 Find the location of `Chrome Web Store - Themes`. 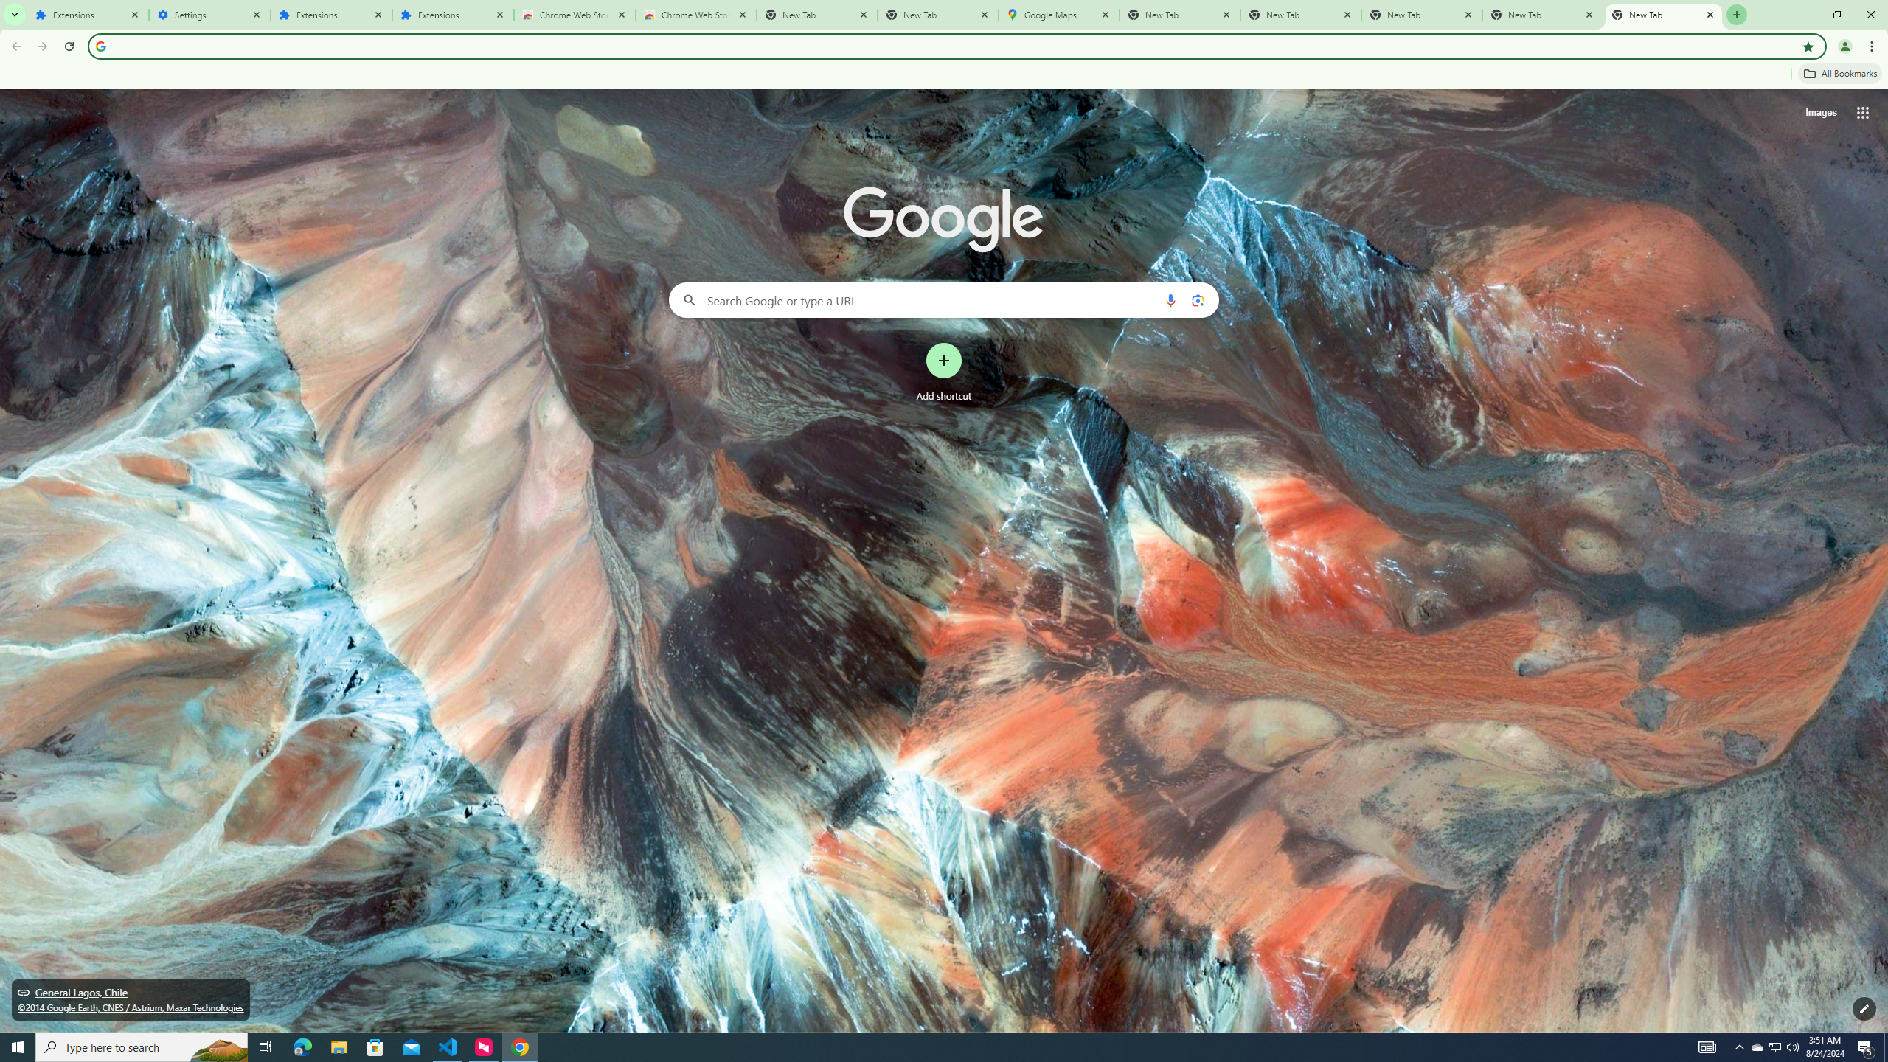

Chrome Web Store - Themes is located at coordinates (695, 15).